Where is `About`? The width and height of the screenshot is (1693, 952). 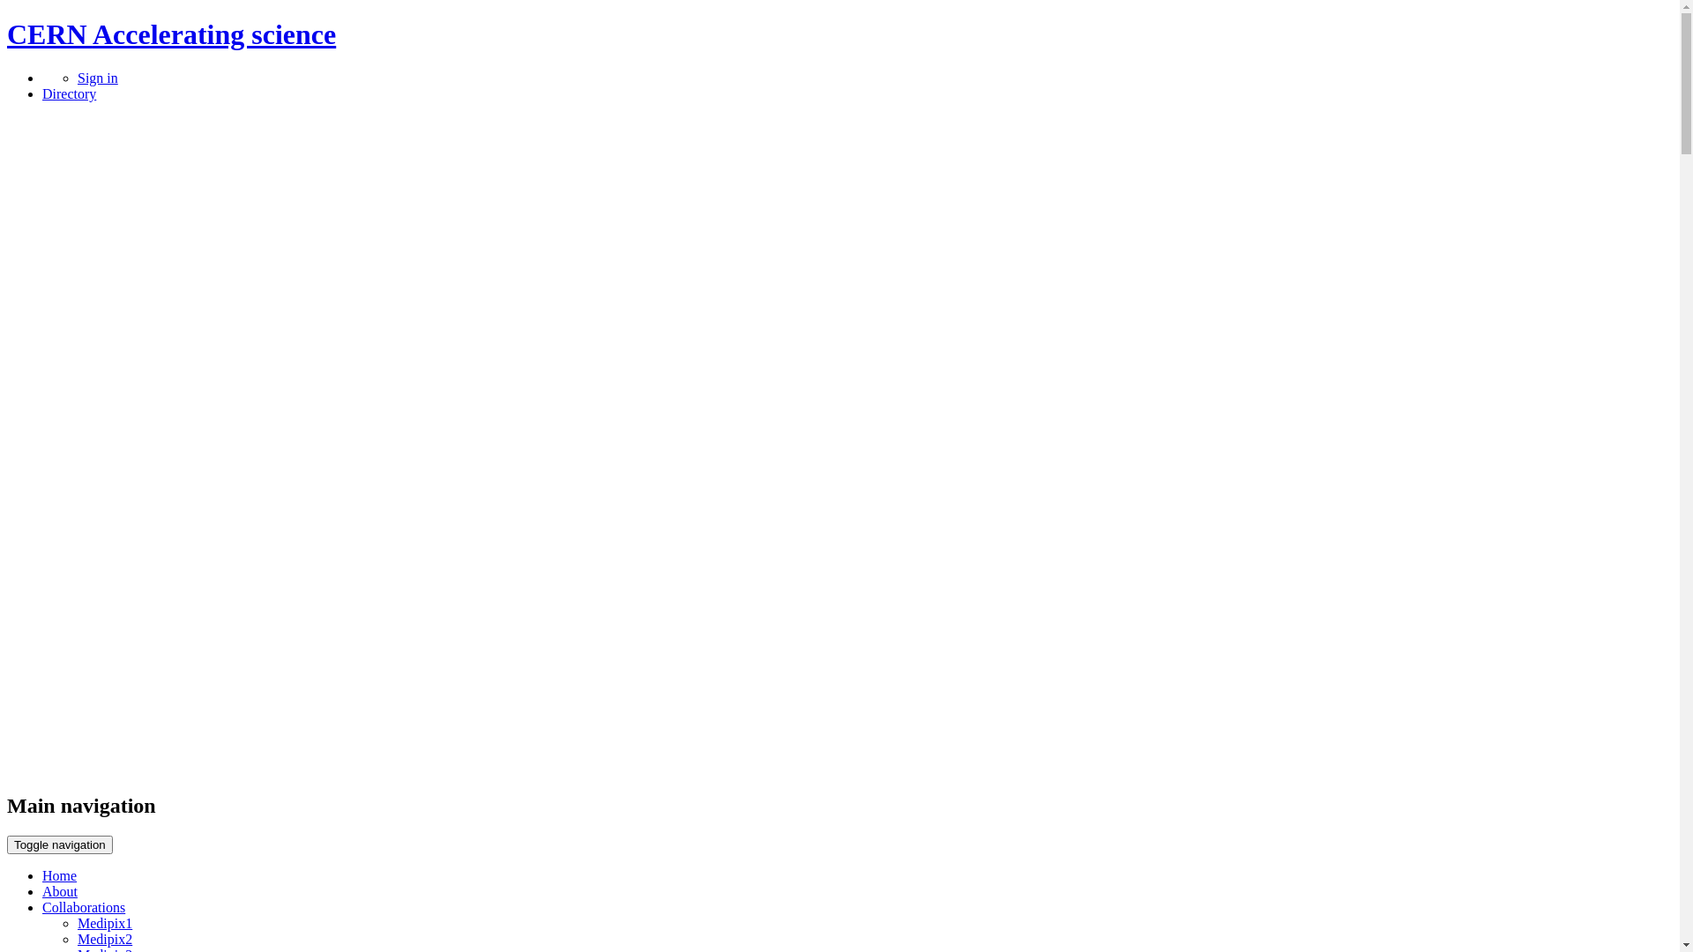
About is located at coordinates (60, 892).